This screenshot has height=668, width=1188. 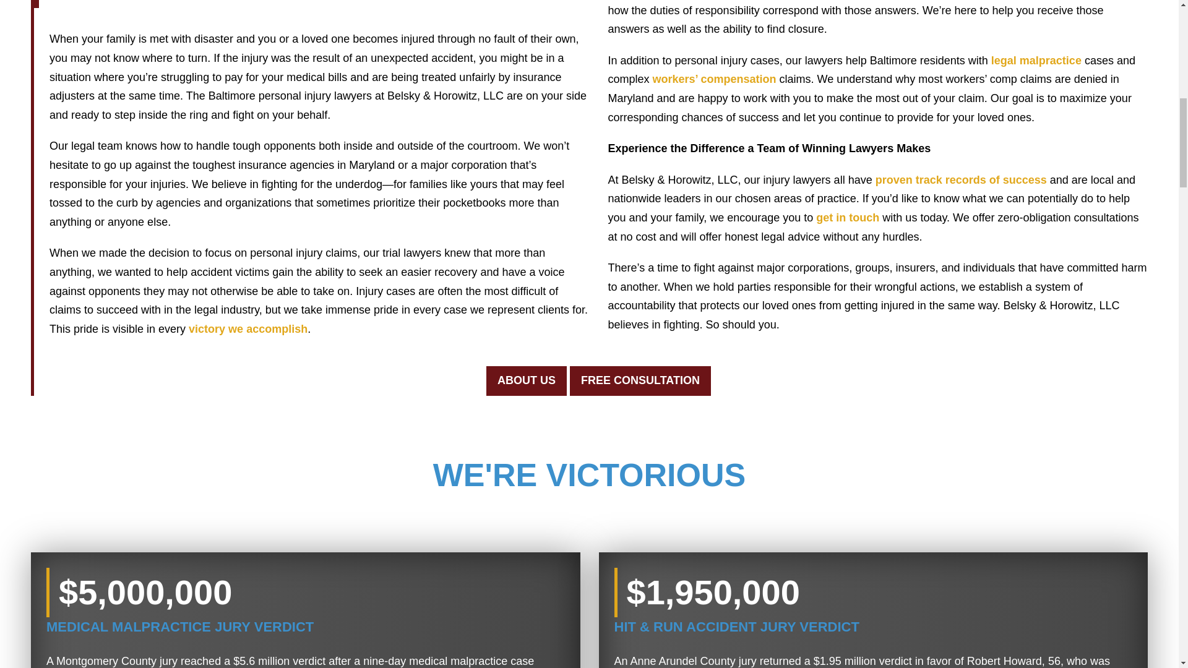 What do you see at coordinates (248, 329) in the screenshot?
I see `victory we accomplish` at bounding box center [248, 329].